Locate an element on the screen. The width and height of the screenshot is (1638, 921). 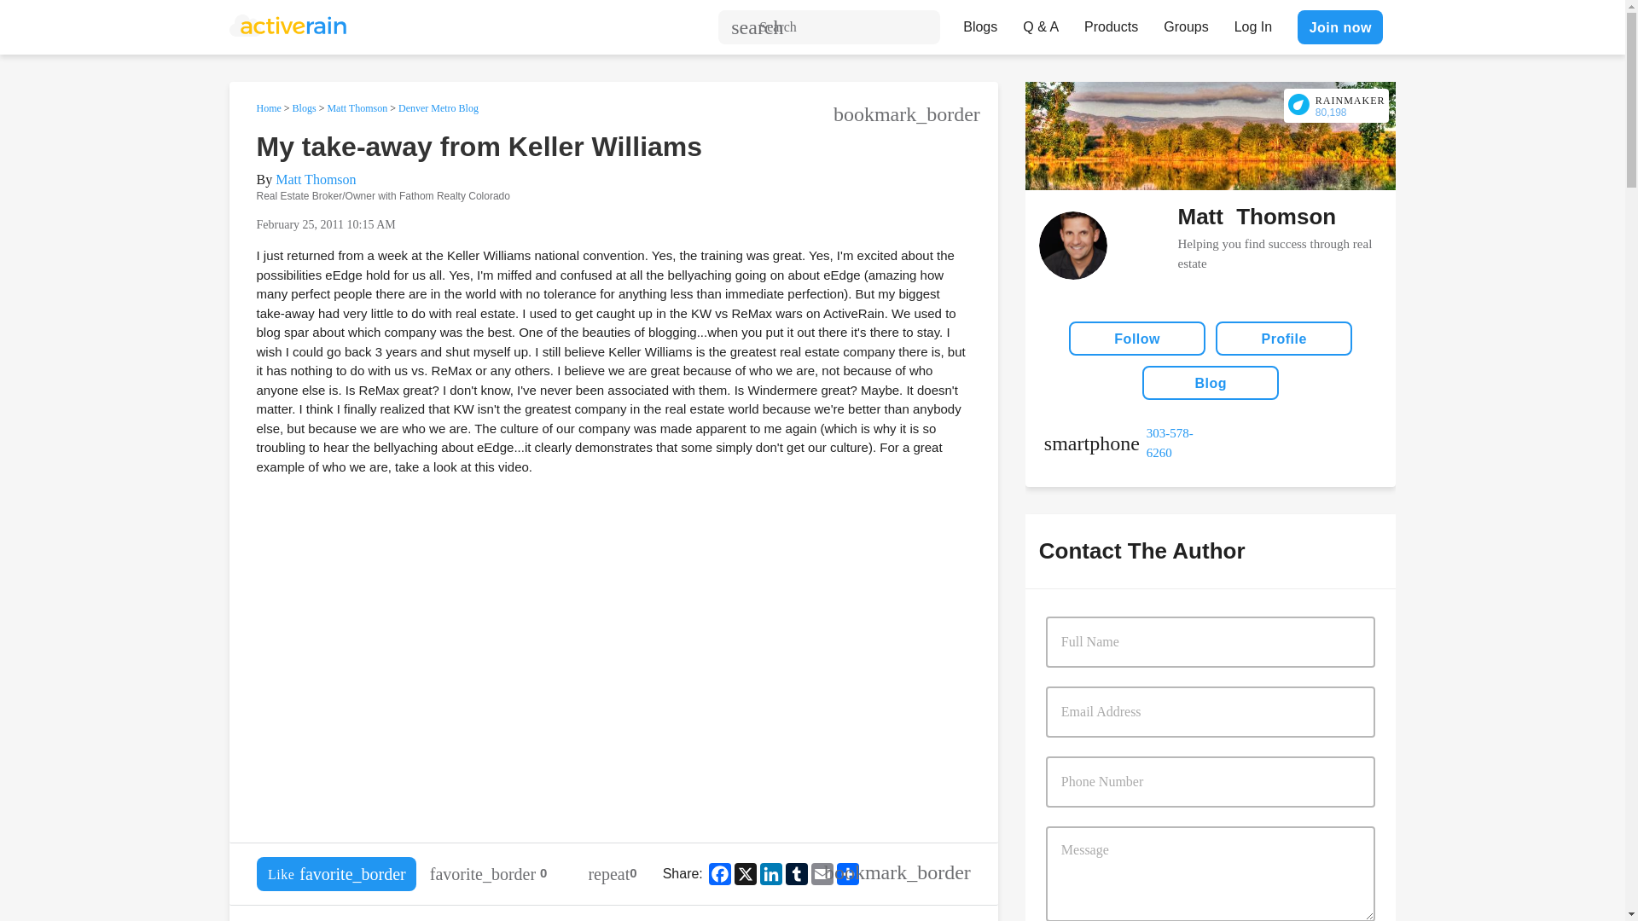
Join now is located at coordinates (1339, 26).